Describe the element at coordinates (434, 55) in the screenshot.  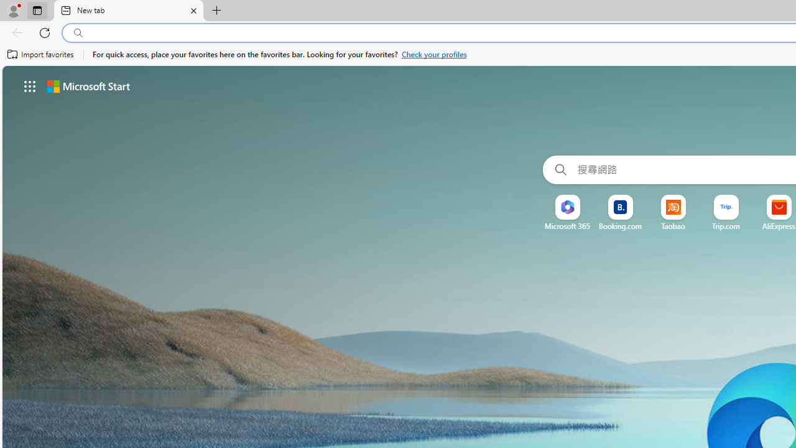
I see `Check your profiles` at that location.